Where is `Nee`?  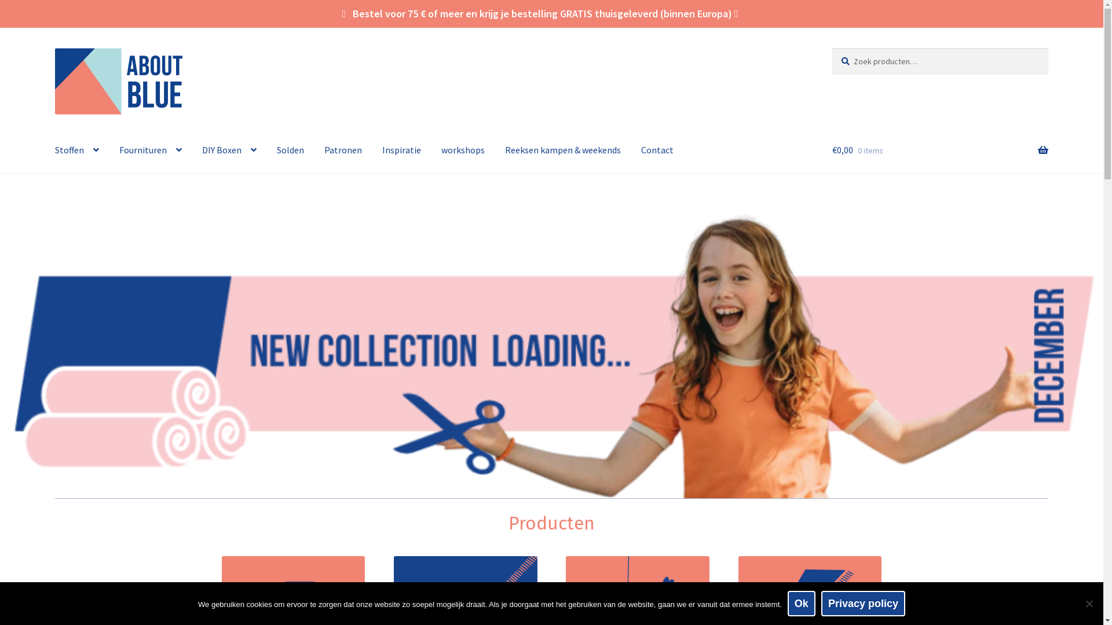
Nee is located at coordinates (1089, 604).